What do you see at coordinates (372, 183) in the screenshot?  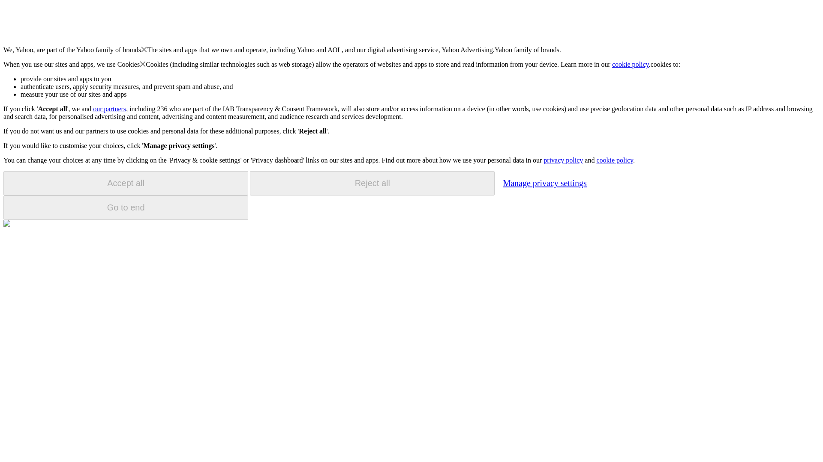 I see `Reject all` at bounding box center [372, 183].